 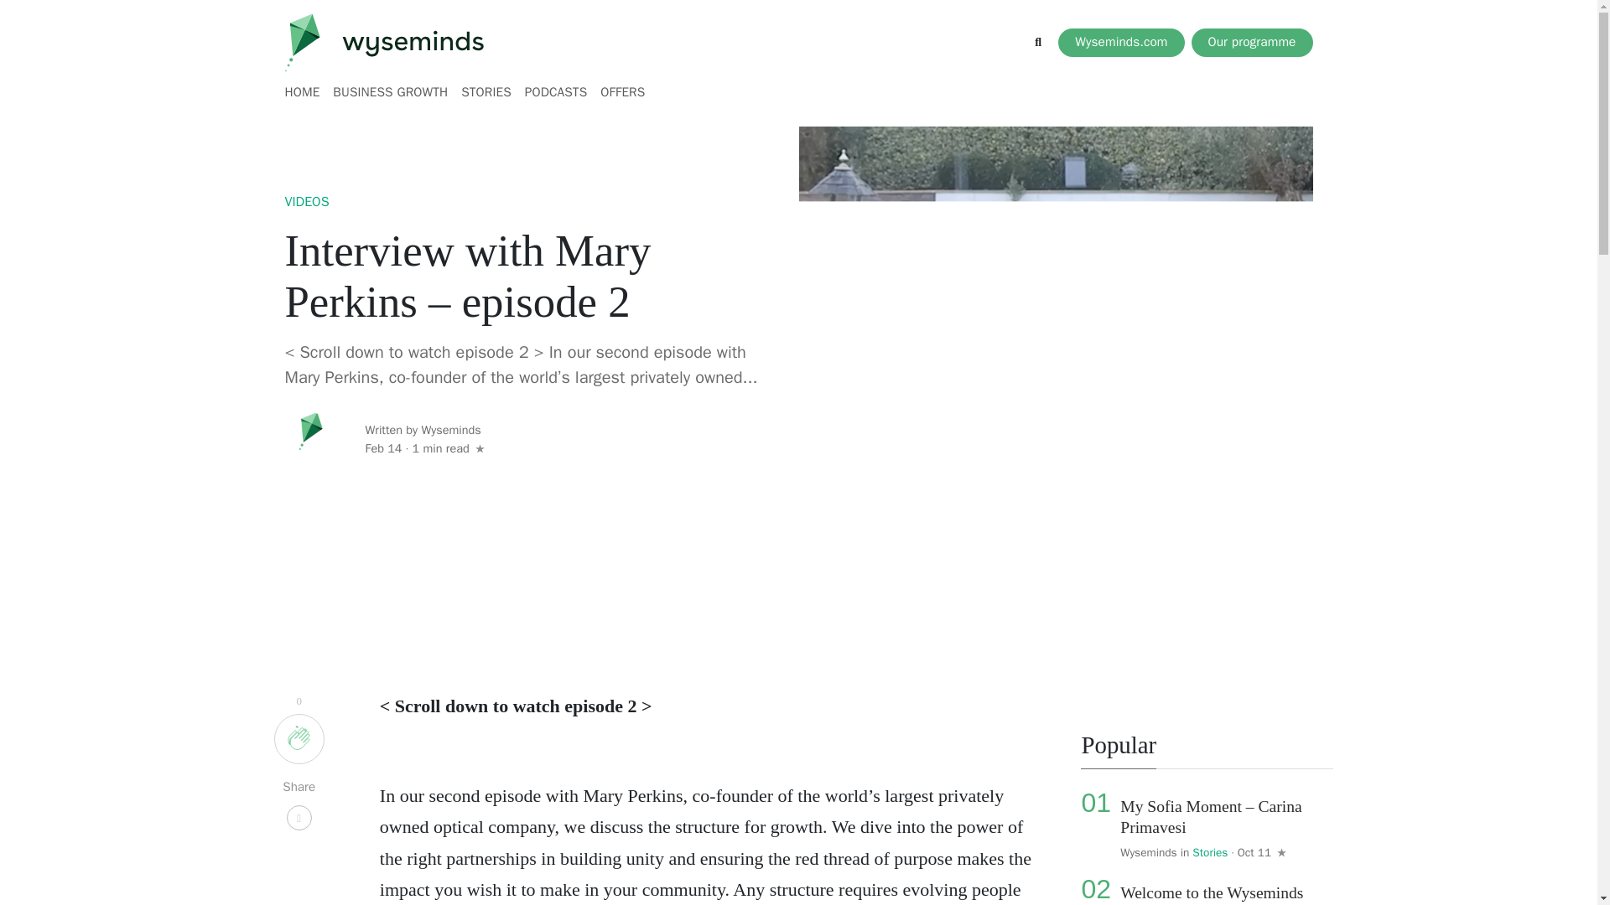 What do you see at coordinates (390, 92) in the screenshot?
I see `BUSINESS GROWTH` at bounding box center [390, 92].